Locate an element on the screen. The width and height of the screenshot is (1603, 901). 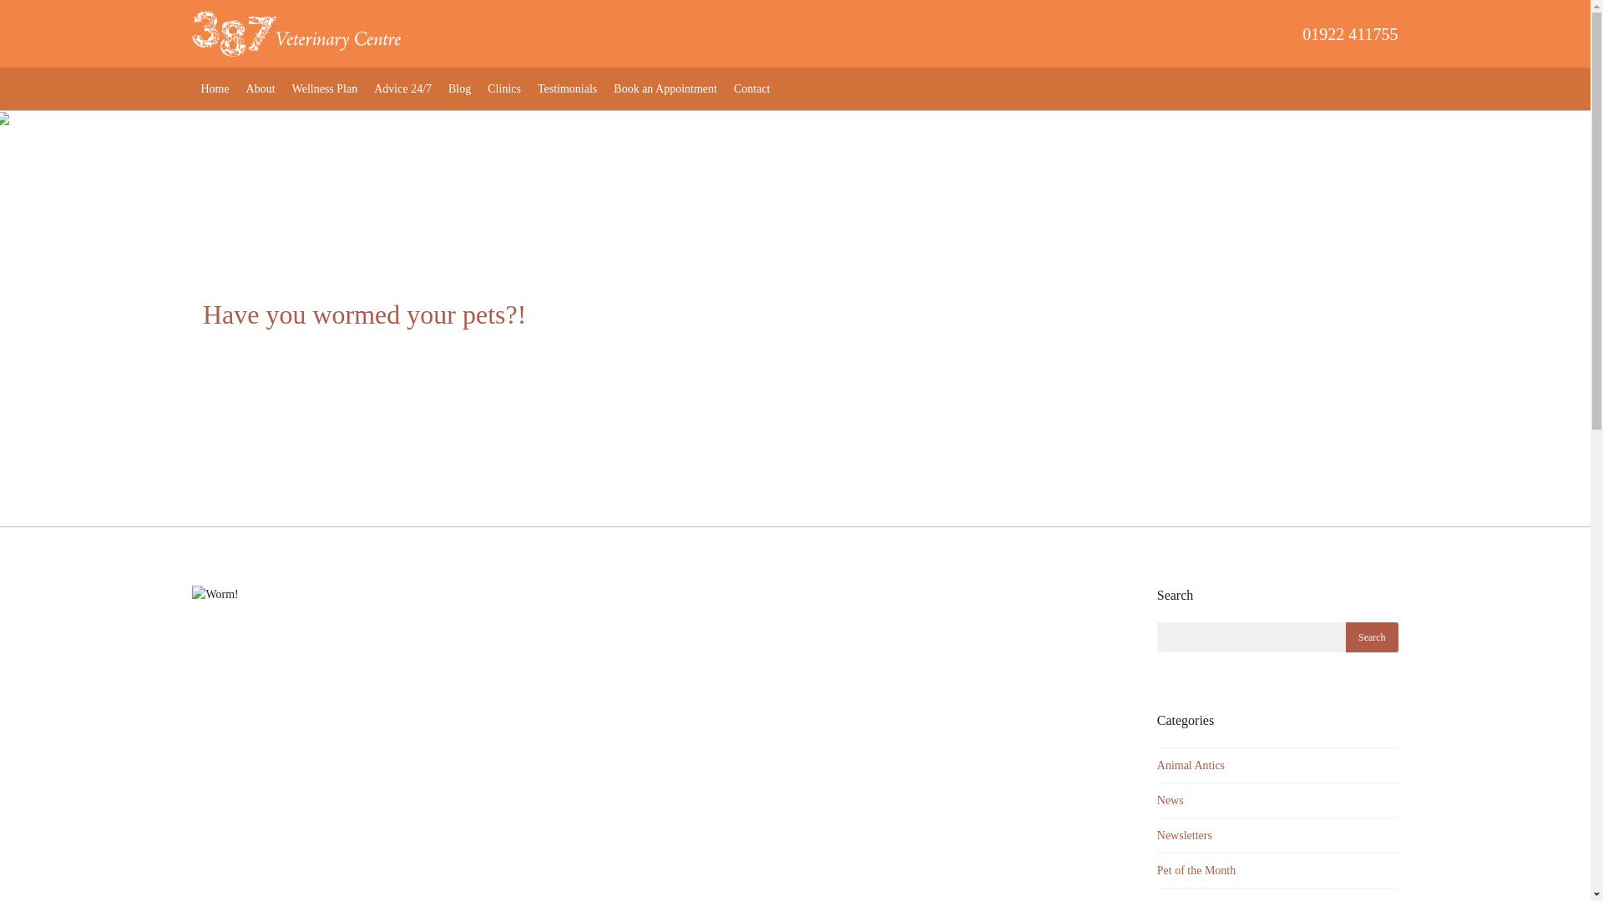
Home is located at coordinates (215, 88).